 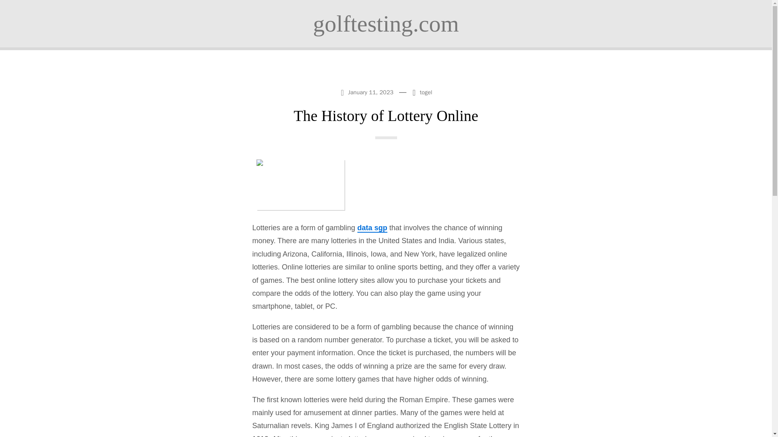 I want to click on golftesting.com, so click(x=386, y=23).